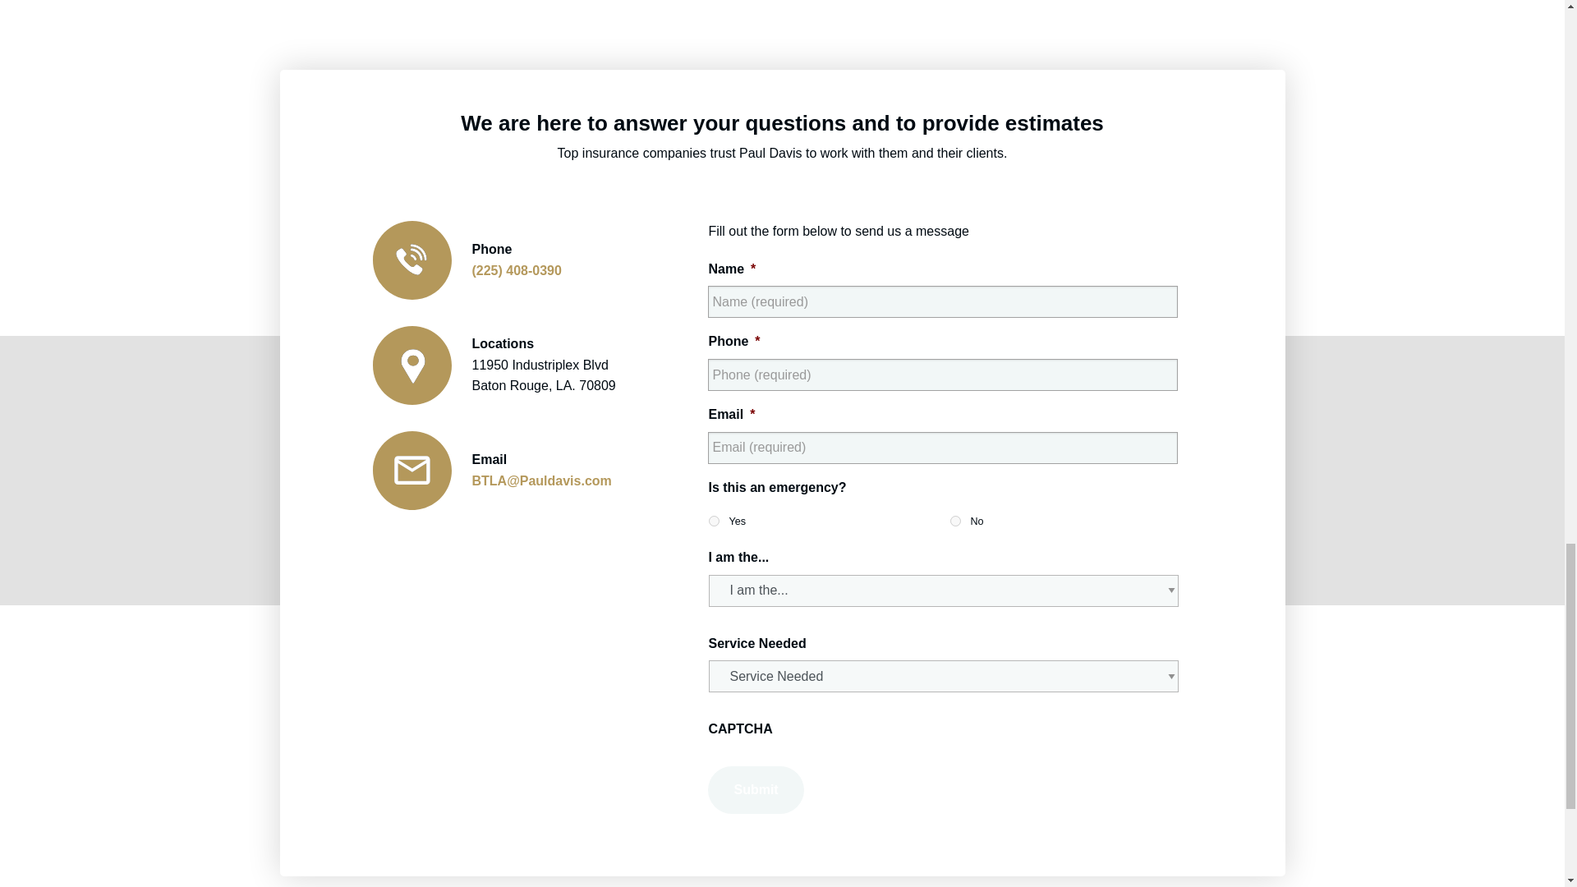 This screenshot has width=1577, height=887. Describe the element at coordinates (955, 521) in the screenshot. I see `No` at that location.